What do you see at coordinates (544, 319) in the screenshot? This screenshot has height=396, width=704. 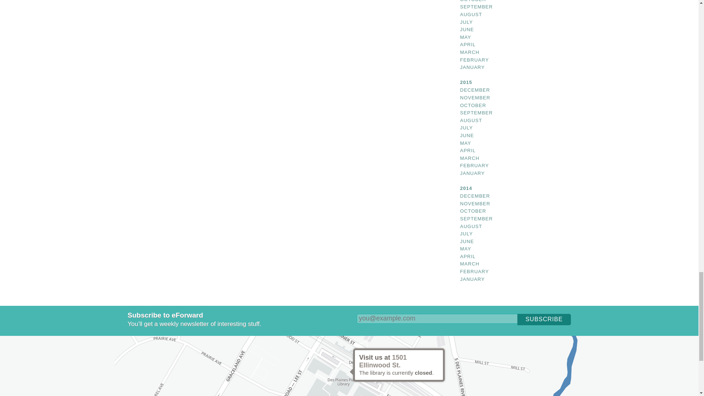 I see `Subscribe` at bounding box center [544, 319].